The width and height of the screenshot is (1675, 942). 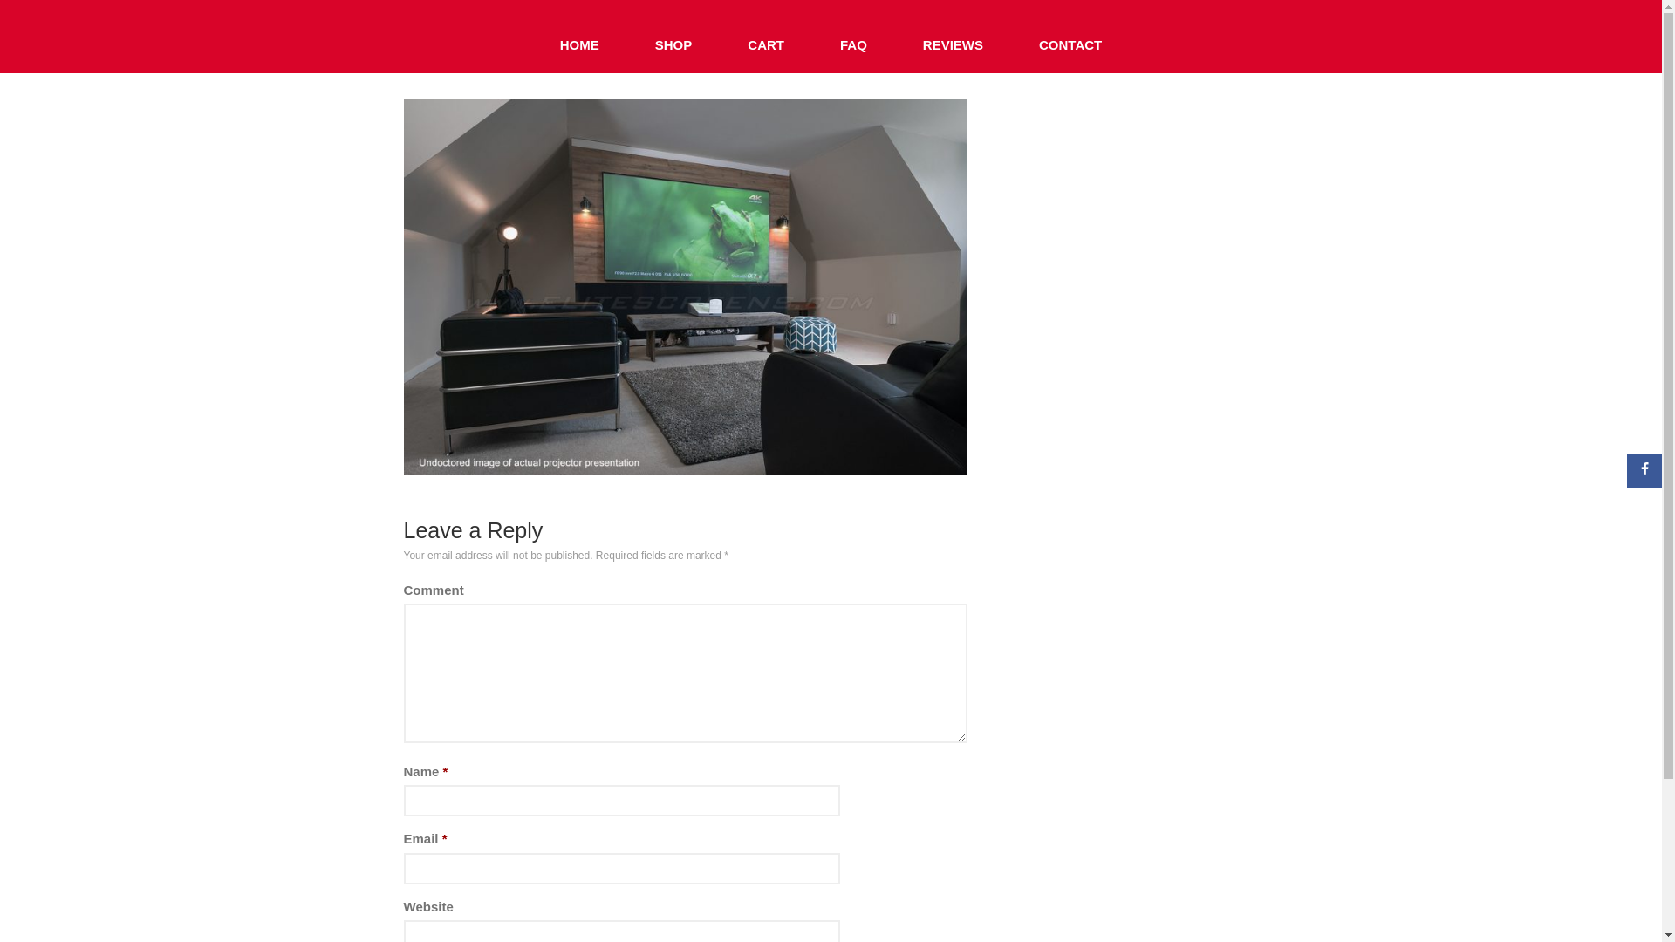 I want to click on FAQ, so click(x=853, y=45).